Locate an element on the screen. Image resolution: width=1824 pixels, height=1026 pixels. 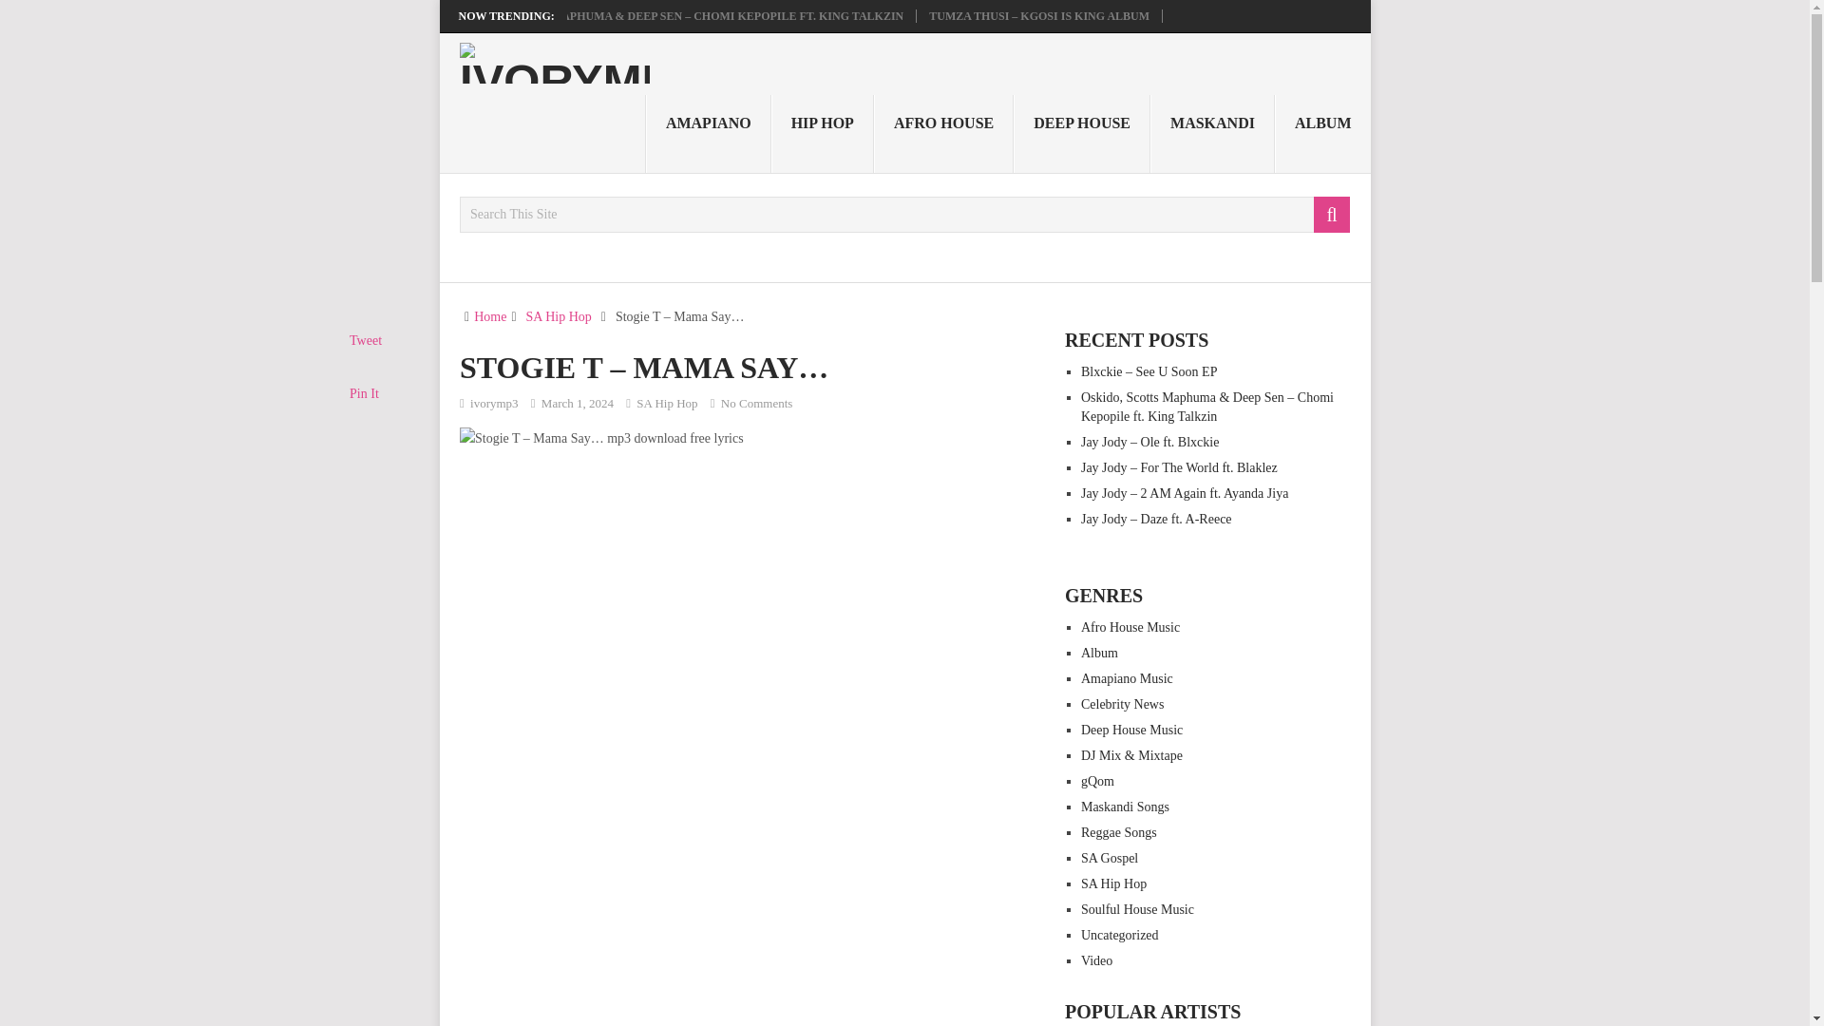
SA Hip Hop is located at coordinates (559, 317).